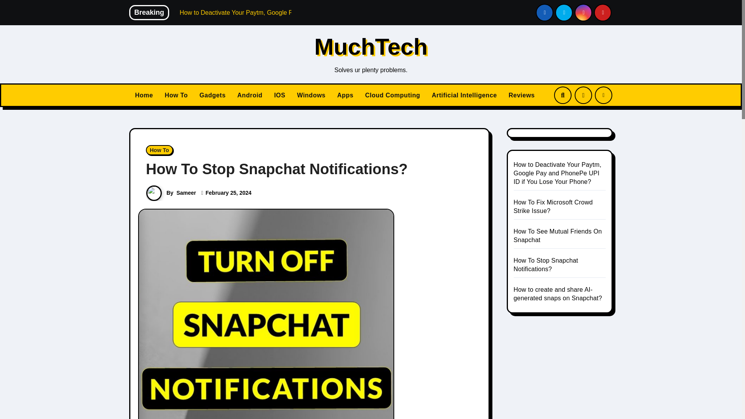 The image size is (745, 419). I want to click on How To Stop Snapchat Notifications?, so click(277, 169).